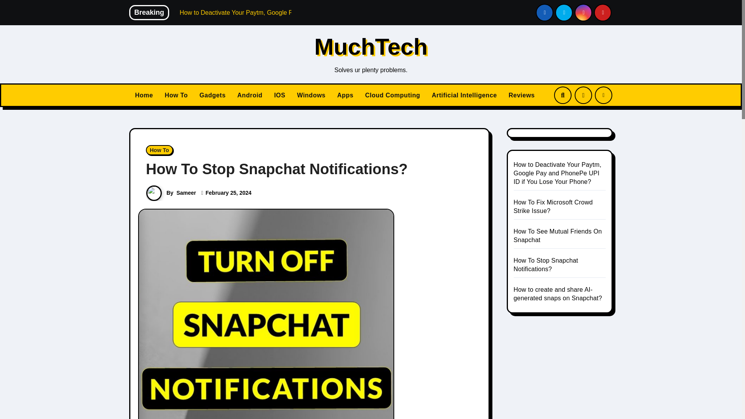 The image size is (745, 419). I want to click on How To Stop Snapchat Notifications?, so click(277, 169).